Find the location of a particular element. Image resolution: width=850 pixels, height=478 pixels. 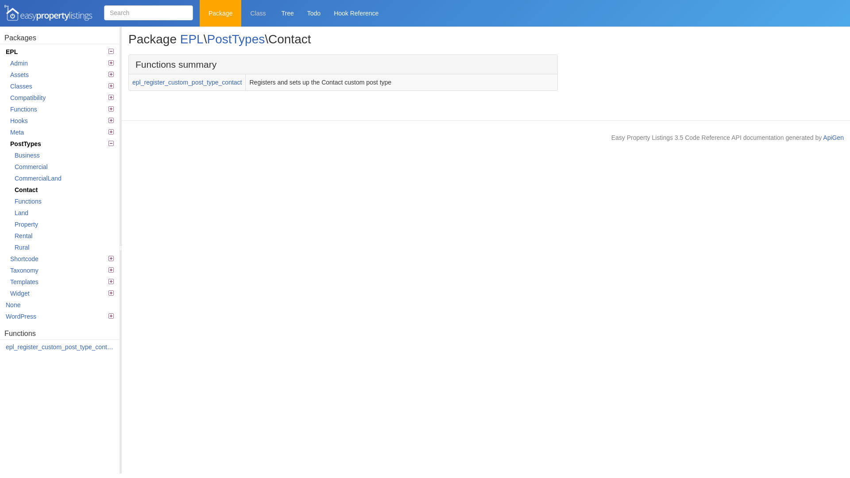

Assets is located at coordinates (62, 74).